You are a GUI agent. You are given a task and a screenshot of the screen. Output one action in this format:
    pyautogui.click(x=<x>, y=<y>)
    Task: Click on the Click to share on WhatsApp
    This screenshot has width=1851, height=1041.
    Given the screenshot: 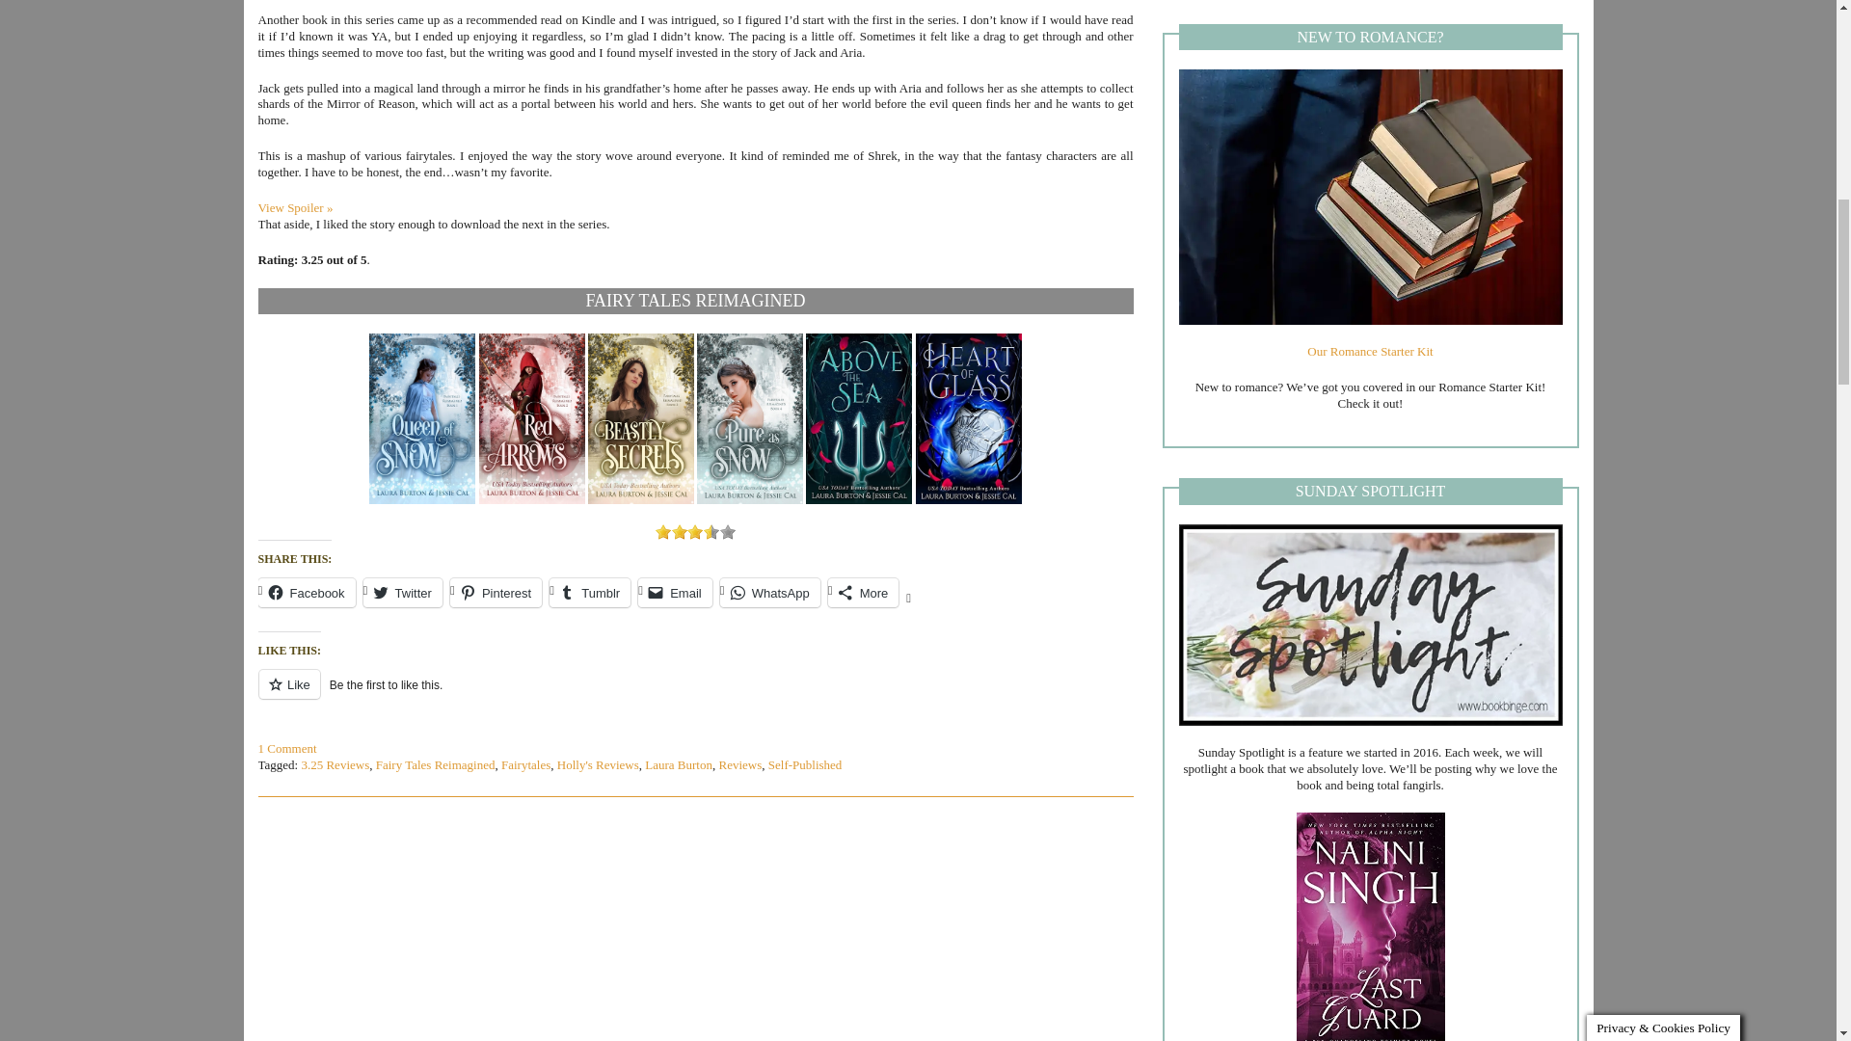 What is the action you would take?
    pyautogui.click(x=769, y=592)
    